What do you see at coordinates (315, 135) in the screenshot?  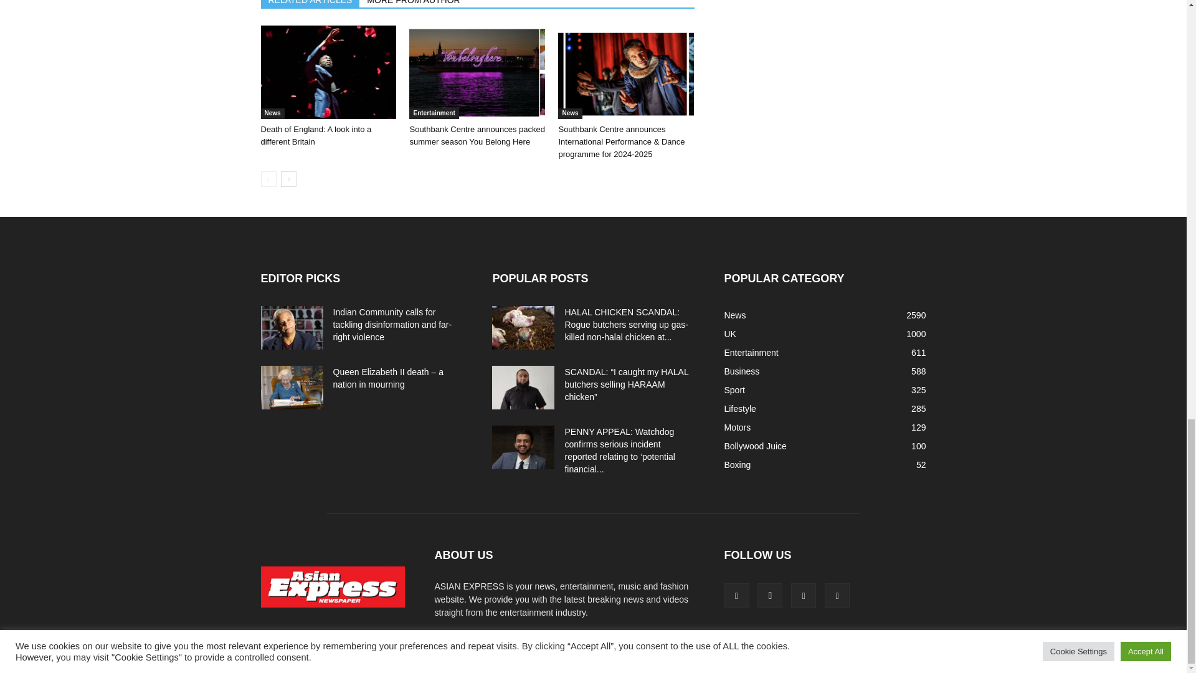 I see `Death of England: A look into a different Britain` at bounding box center [315, 135].